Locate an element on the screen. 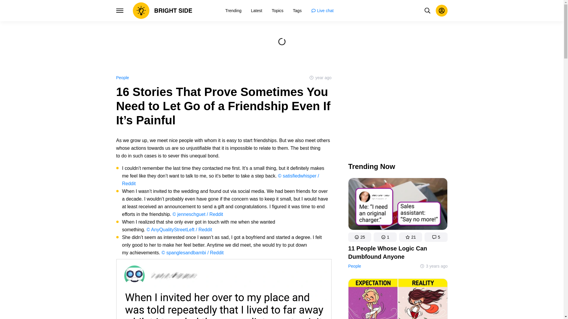  People is located at coordinates (354, 266).